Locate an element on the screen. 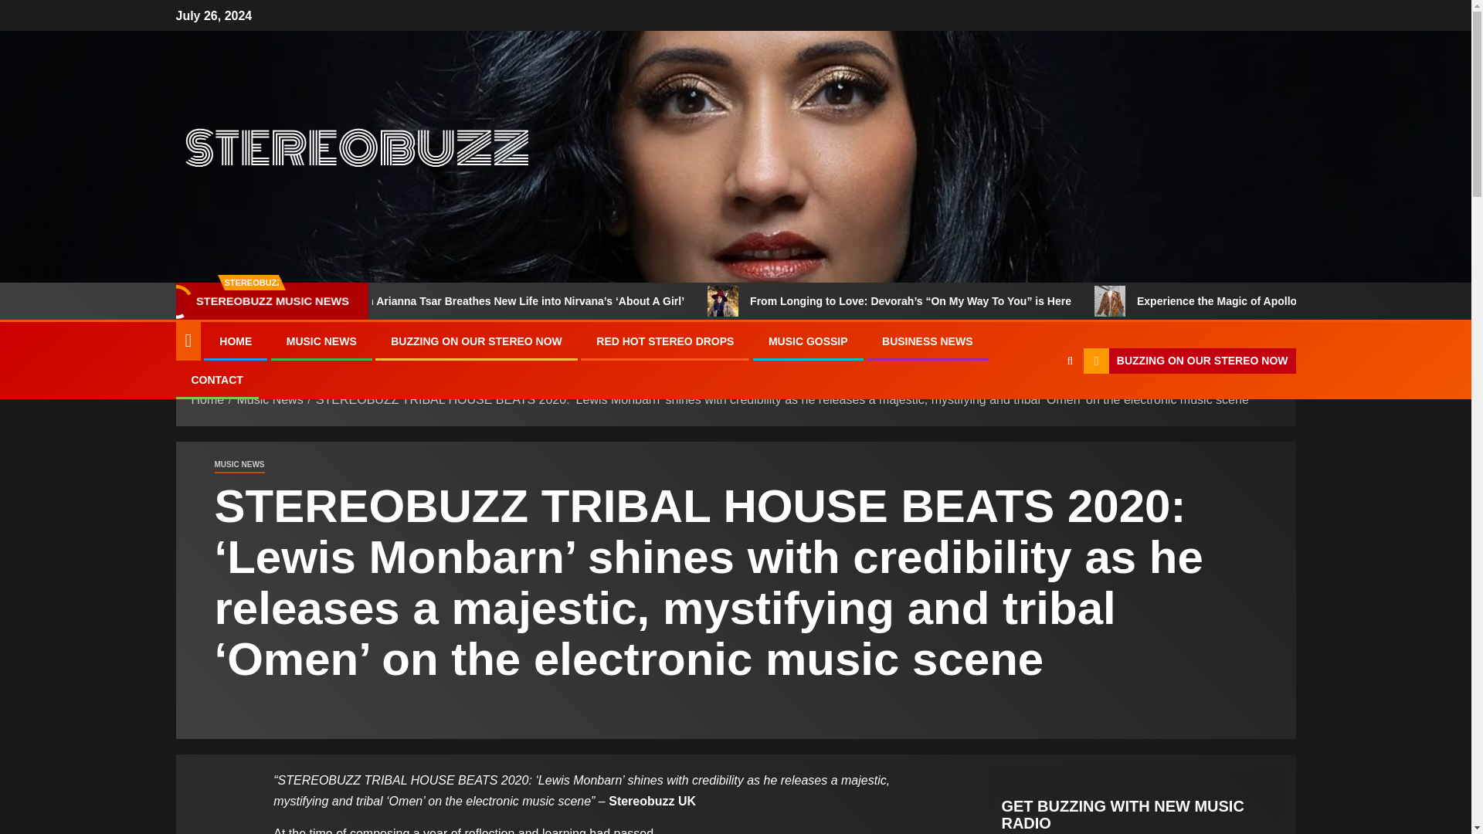  Search is located at coordinates (1040, 408).